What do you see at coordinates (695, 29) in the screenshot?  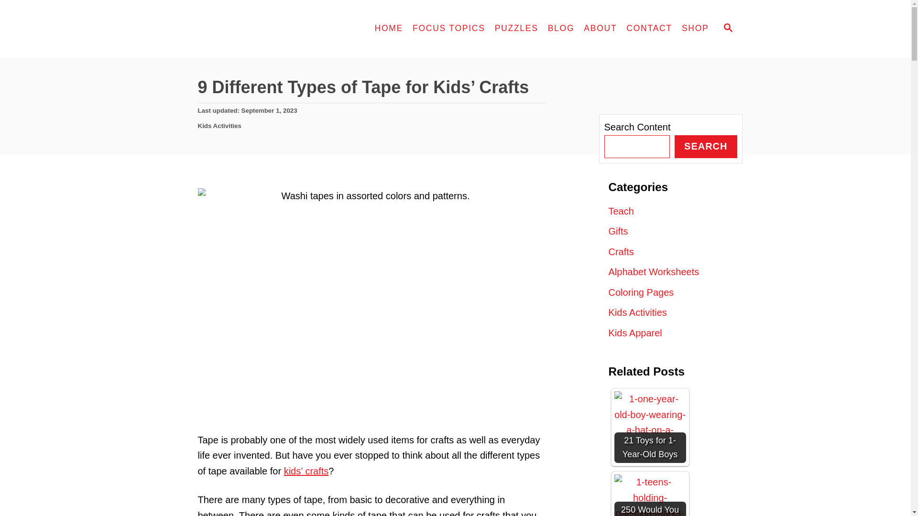 I see `SHOP` at bounding box center [695, 29].